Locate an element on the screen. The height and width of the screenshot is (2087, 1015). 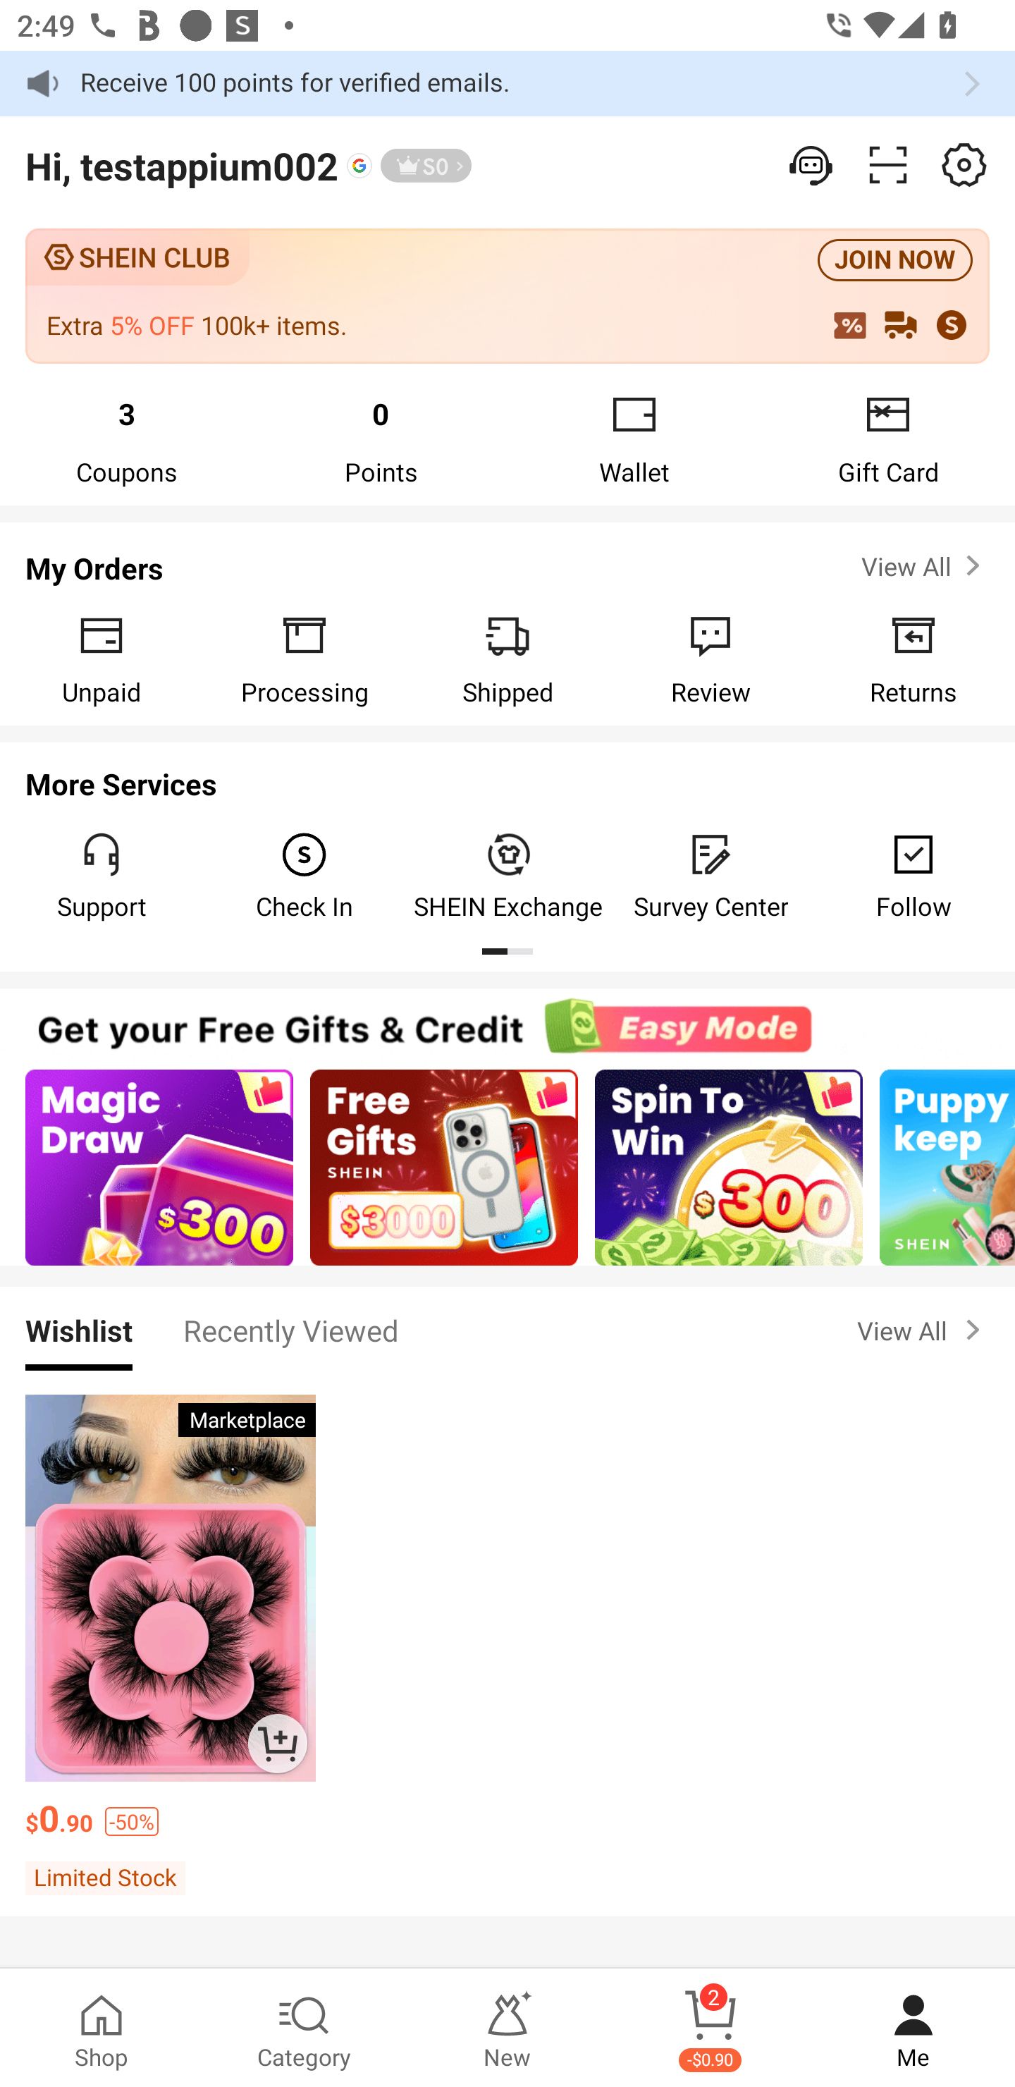
Follow is located at coordinates (914, 876).